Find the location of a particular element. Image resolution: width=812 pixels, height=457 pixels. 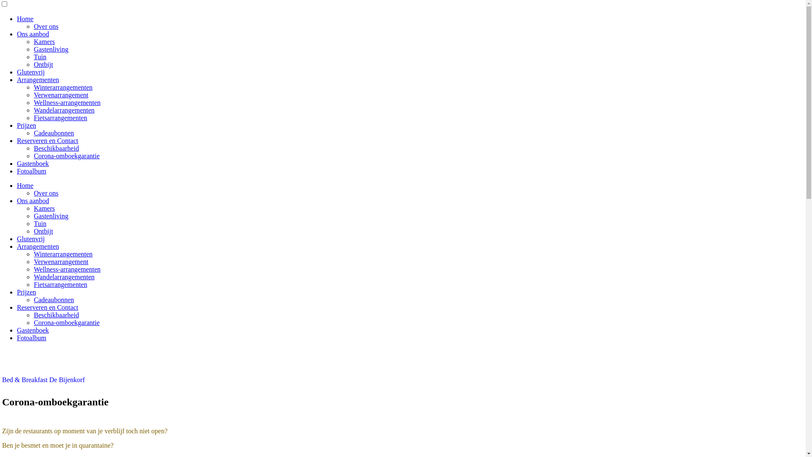

Verwenarrangement is located at coordinates (61, 262).